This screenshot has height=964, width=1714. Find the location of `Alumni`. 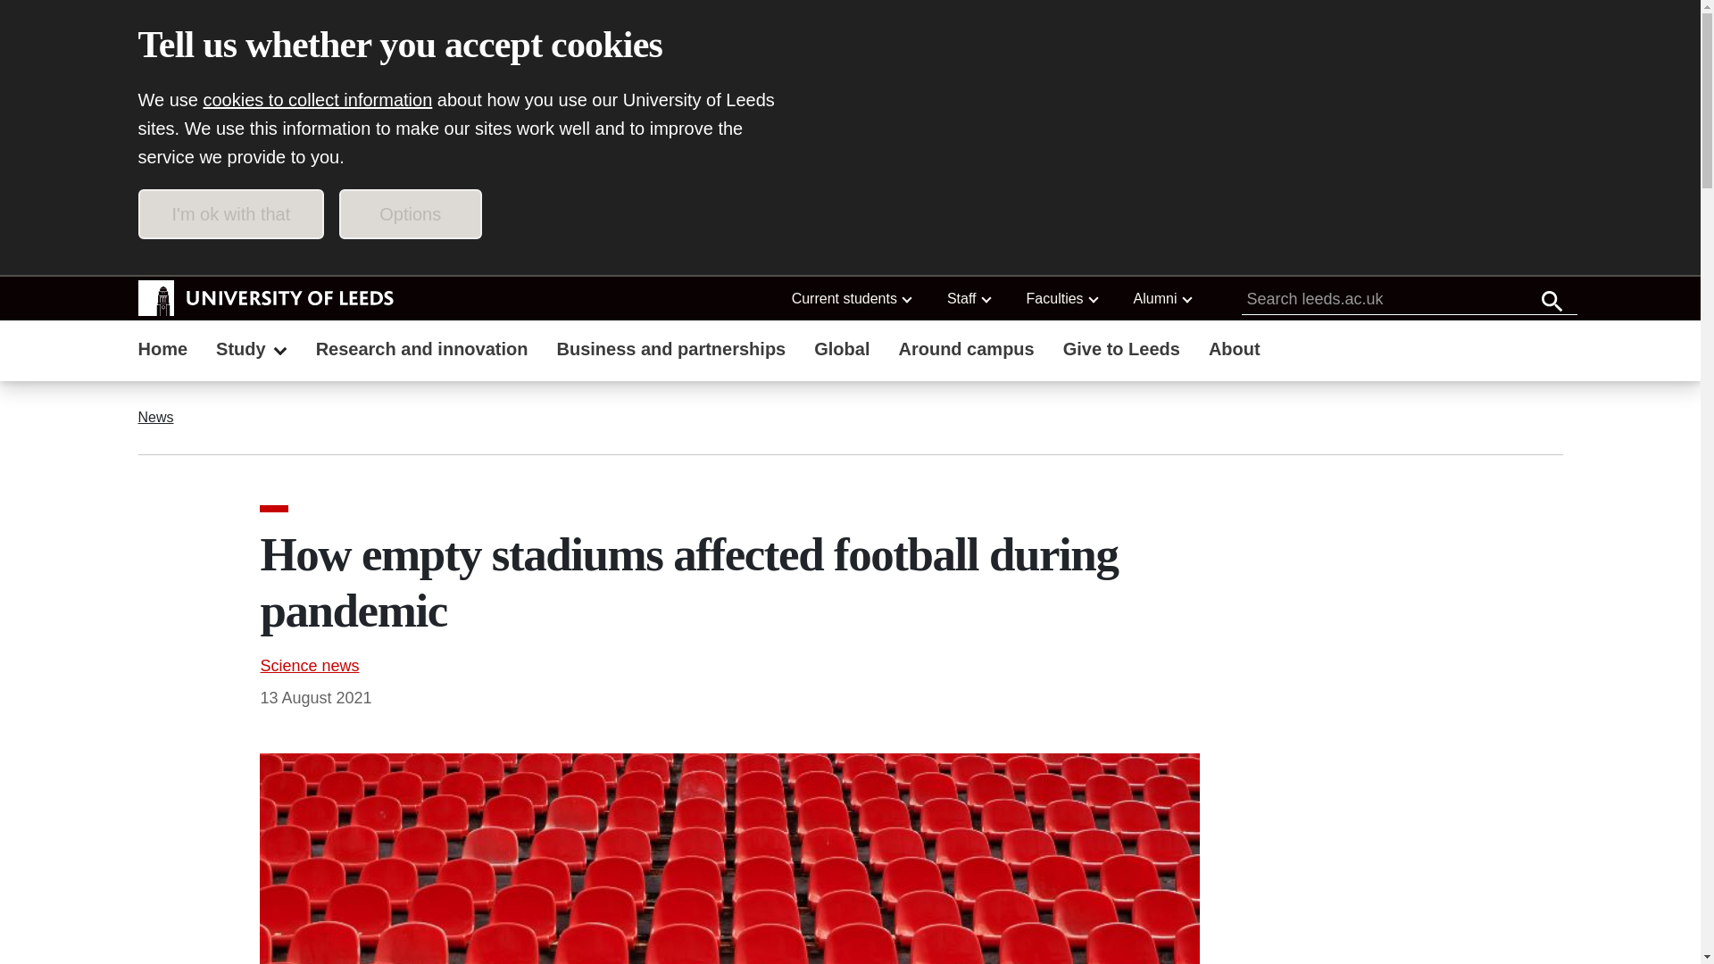

Alumni is located at coordinates (1162, 298).